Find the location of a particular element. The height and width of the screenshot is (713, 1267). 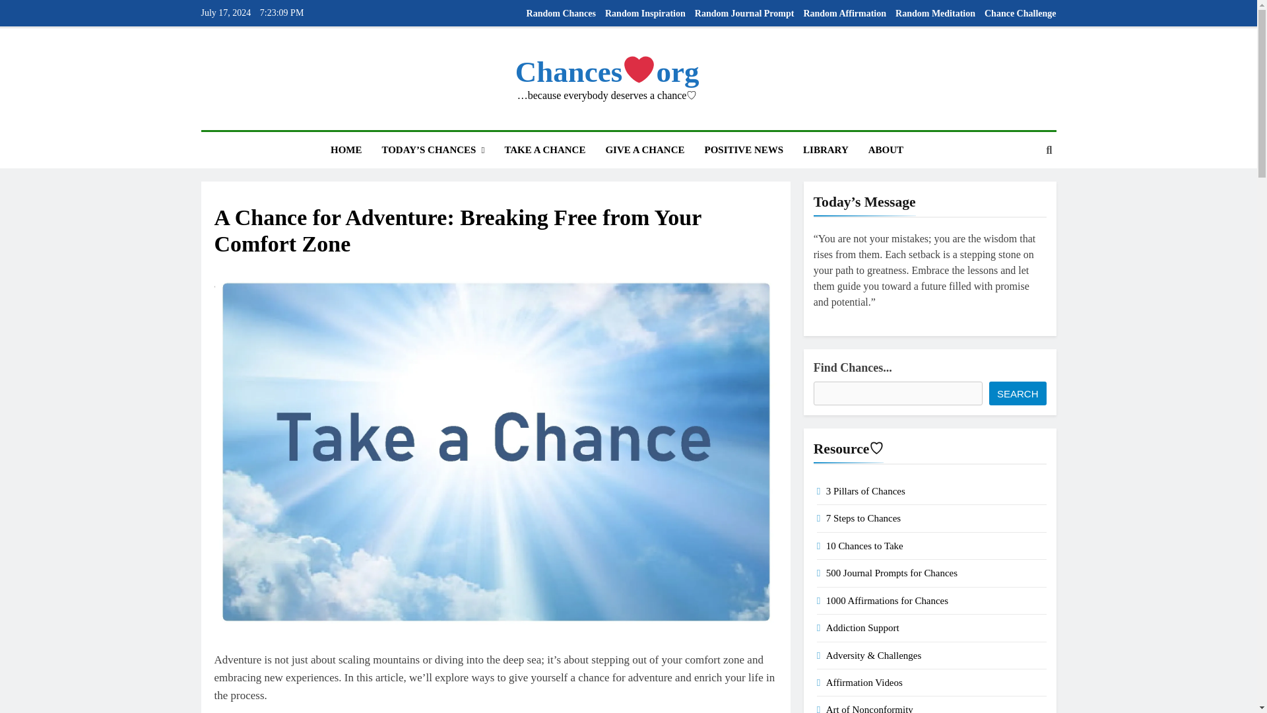

Random Affirmation is located at coordinates (845, 13).